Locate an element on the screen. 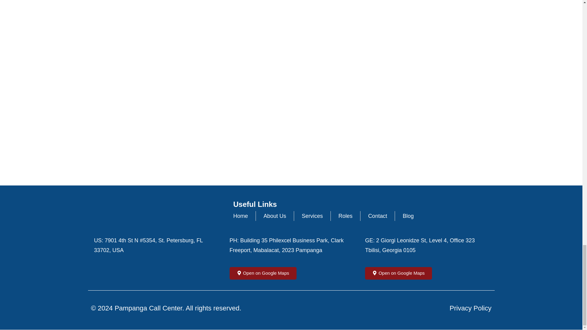  Home is located at coordinates (240, 216).